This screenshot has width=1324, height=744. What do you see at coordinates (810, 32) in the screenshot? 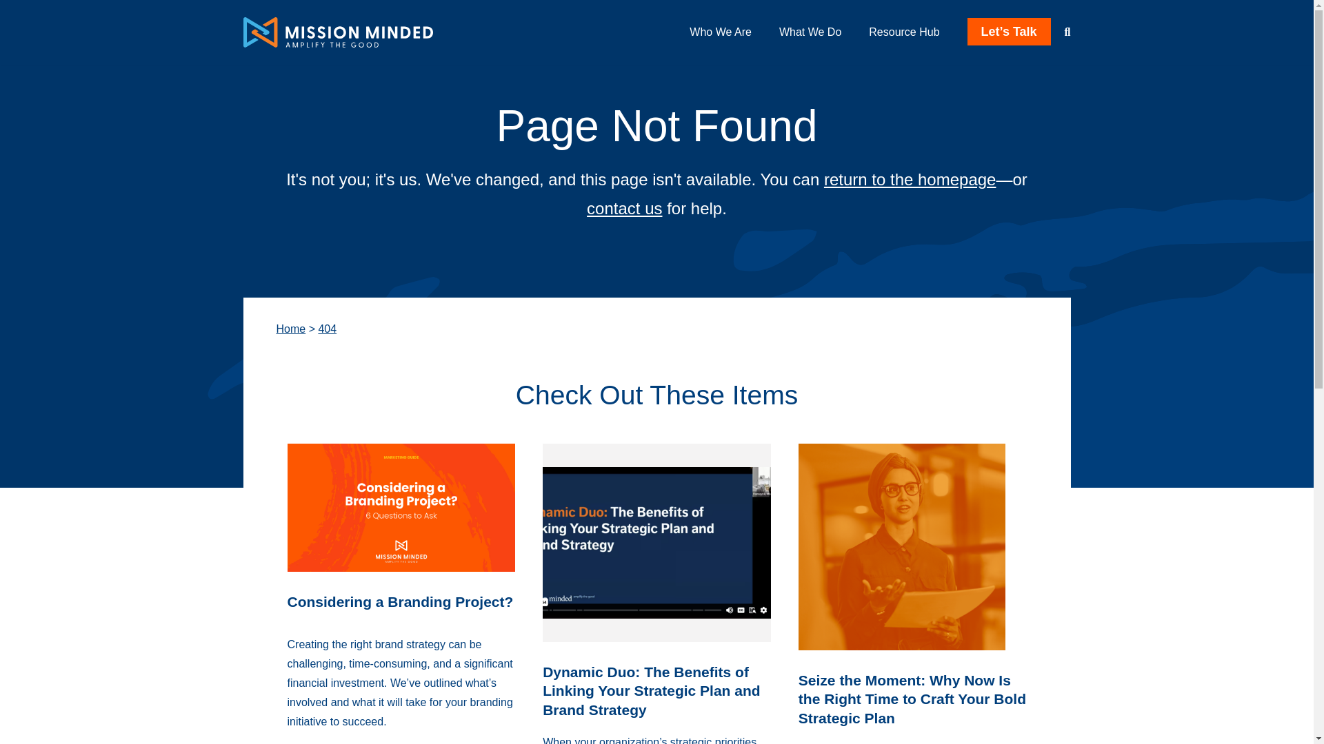
I see `What We Do` at bounding box center [810, 32].